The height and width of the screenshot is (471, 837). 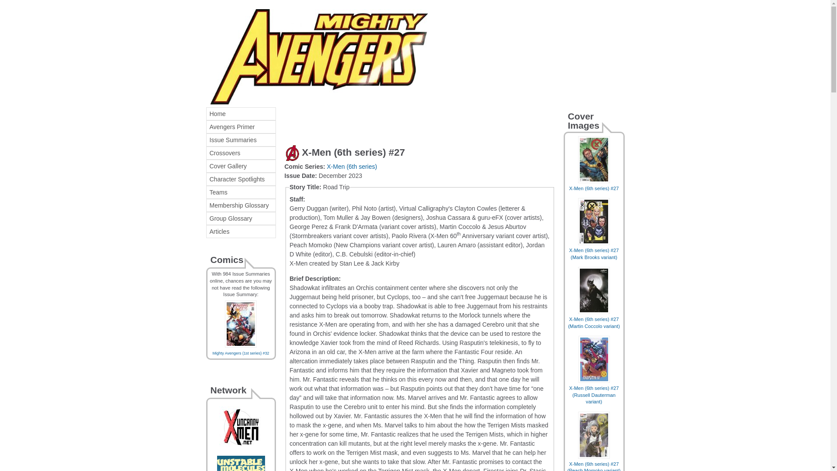 What do you see at coordinates (241, 166) in the screenshot?
I see `Cover Gallery` at bounding box center [241, 166].